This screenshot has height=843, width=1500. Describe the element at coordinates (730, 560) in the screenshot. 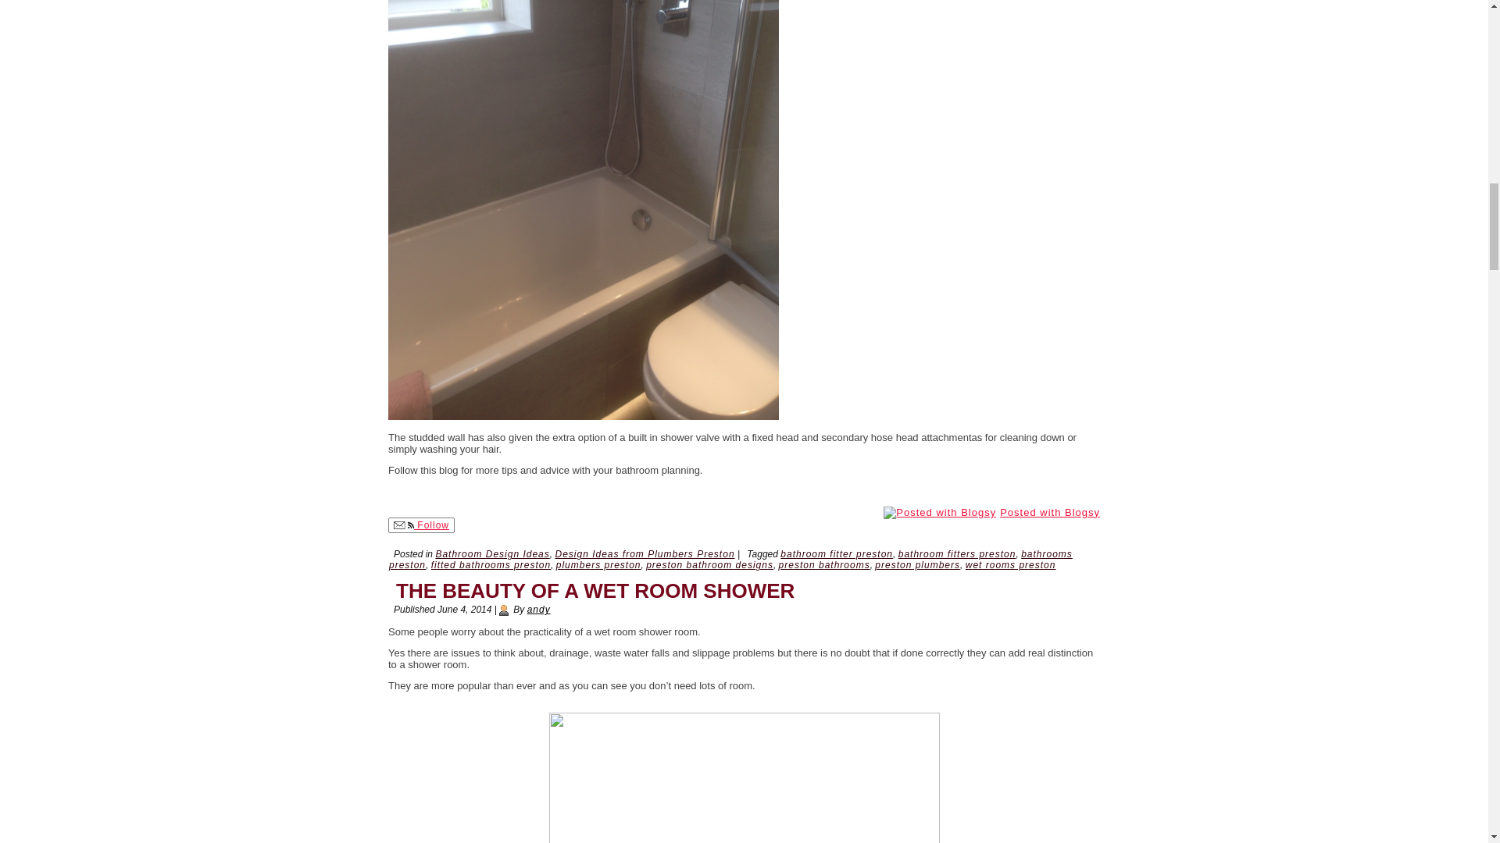

I see `bathrooms preston` at that location.